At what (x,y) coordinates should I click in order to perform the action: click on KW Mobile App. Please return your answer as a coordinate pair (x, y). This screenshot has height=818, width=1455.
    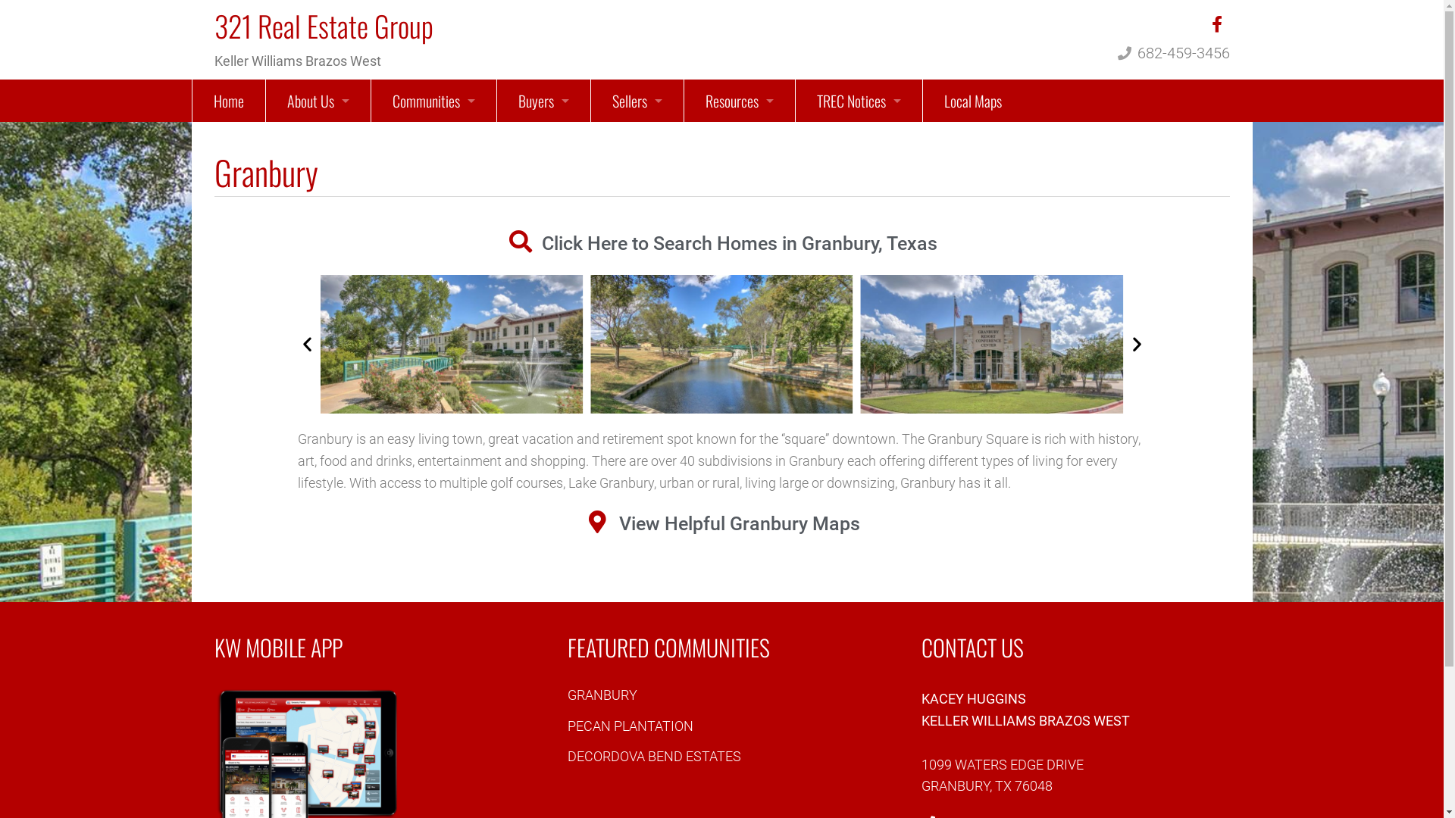
    Looking at the image, I should click on (318, 228).